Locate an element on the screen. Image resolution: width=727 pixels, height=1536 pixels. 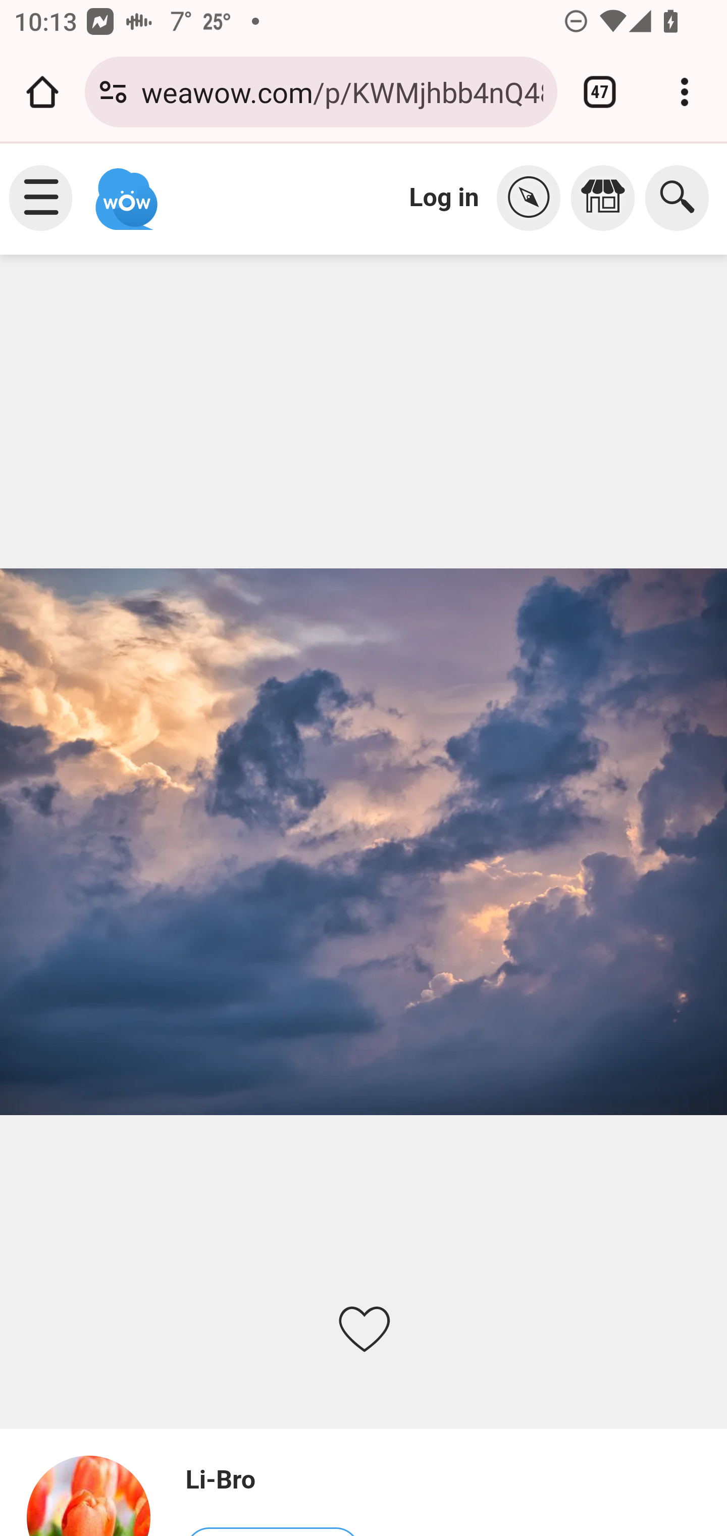
 is located at coordinates (534, 198).